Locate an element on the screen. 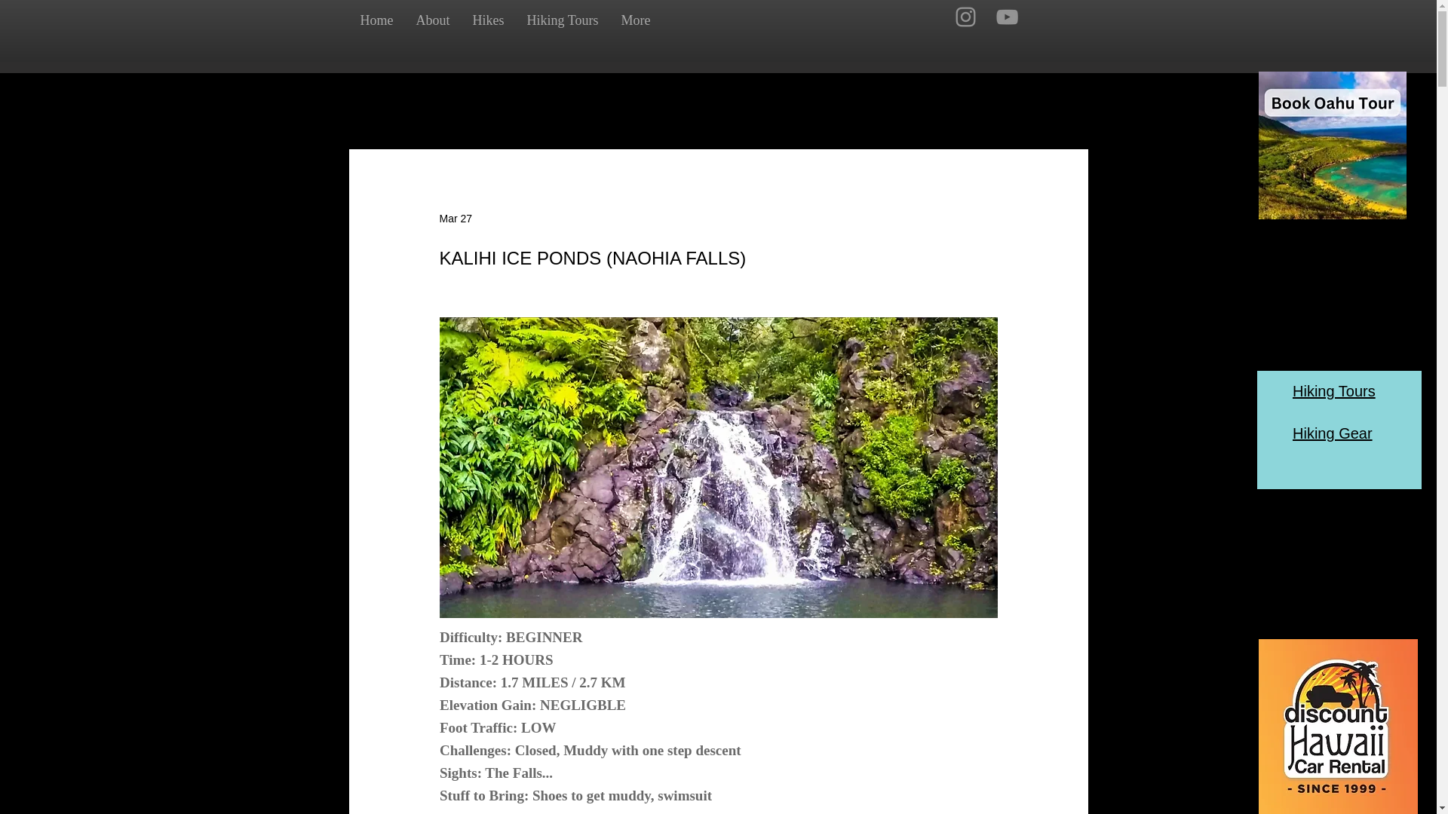 The height and width of the screenshot is (814, 1448). Hiking Tours is located at coordinates (563, 20).